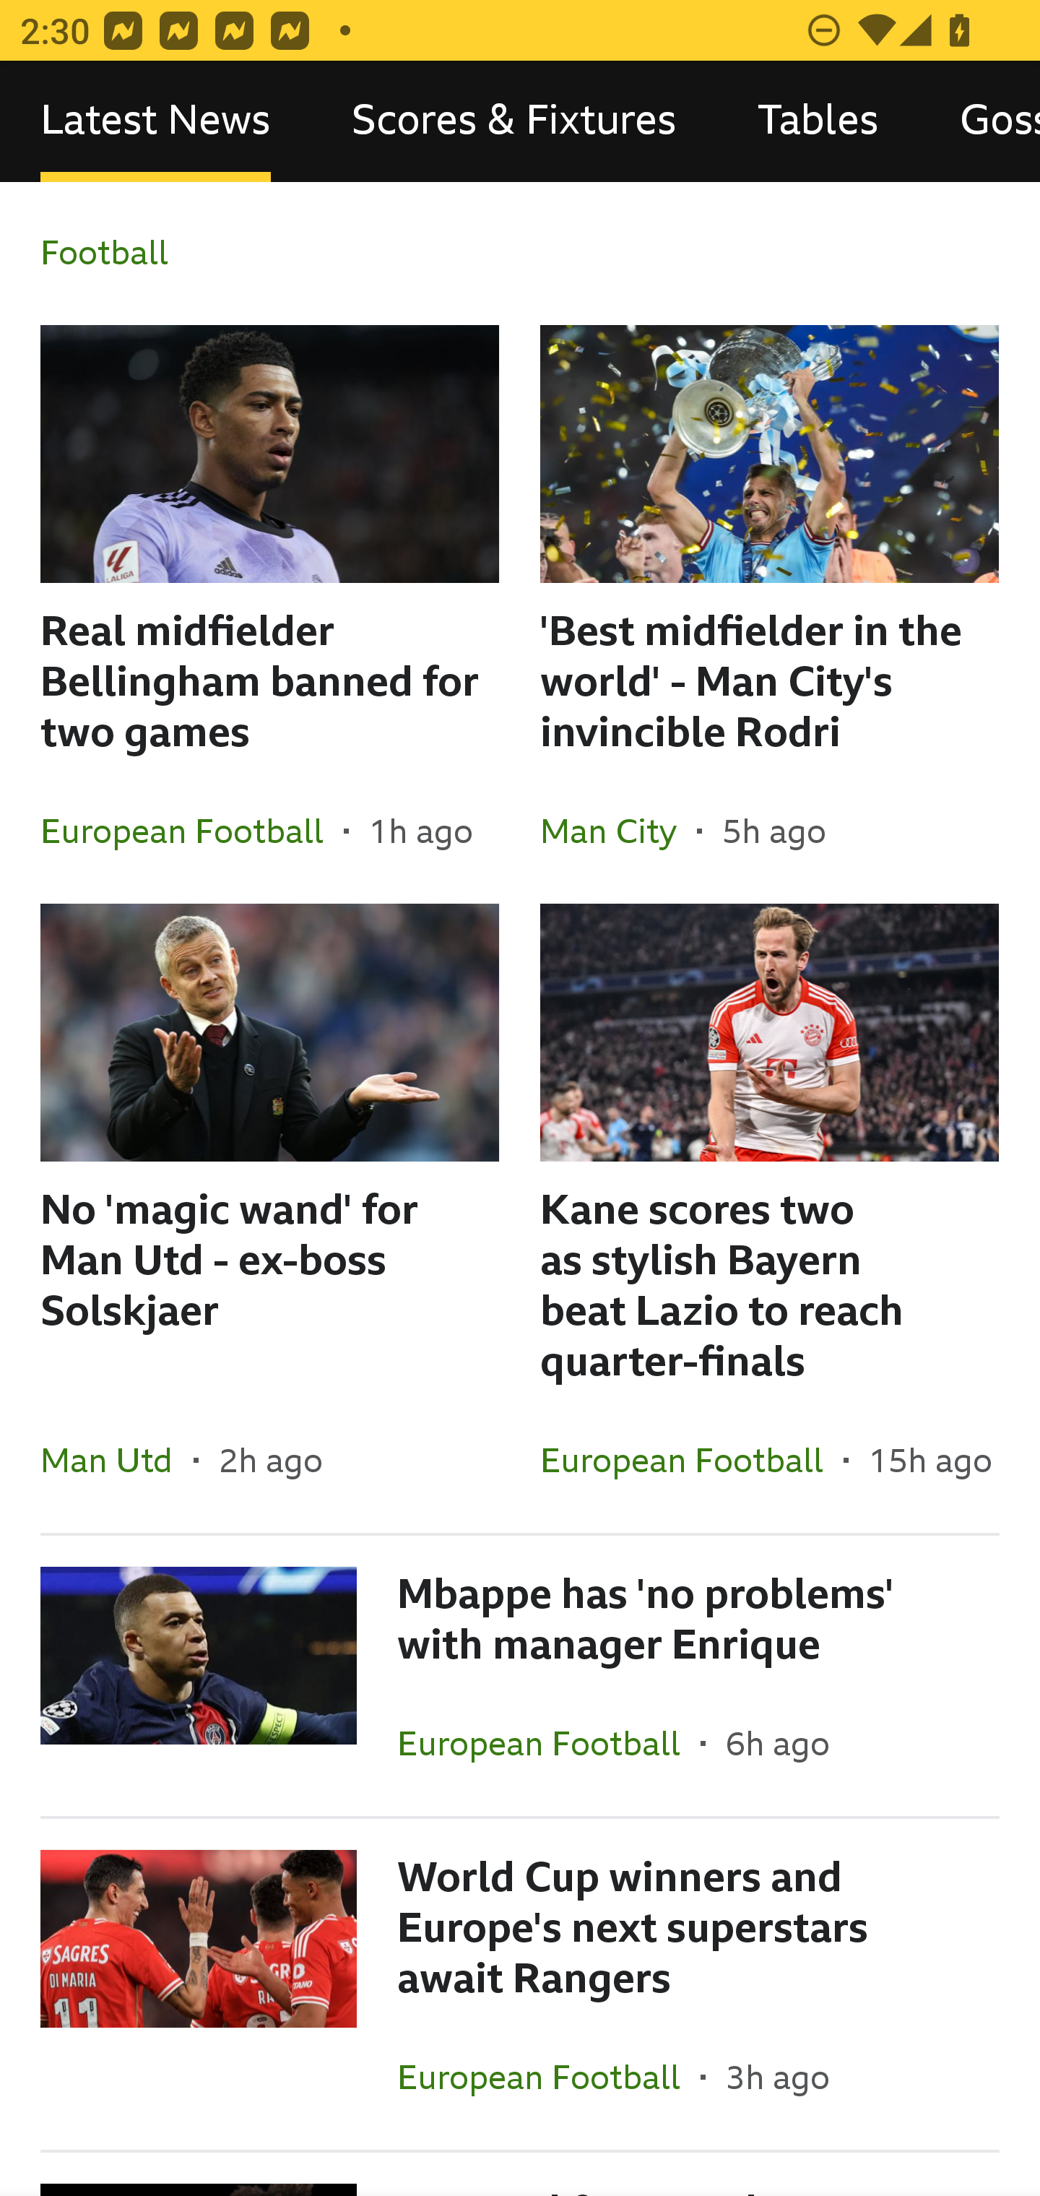 The height and width of the screenshot is (2196, 1040). What do you see at coordinates (520, 253) in the screenshot?
I see `Football In the section Football` at bounding box center [520, 253].